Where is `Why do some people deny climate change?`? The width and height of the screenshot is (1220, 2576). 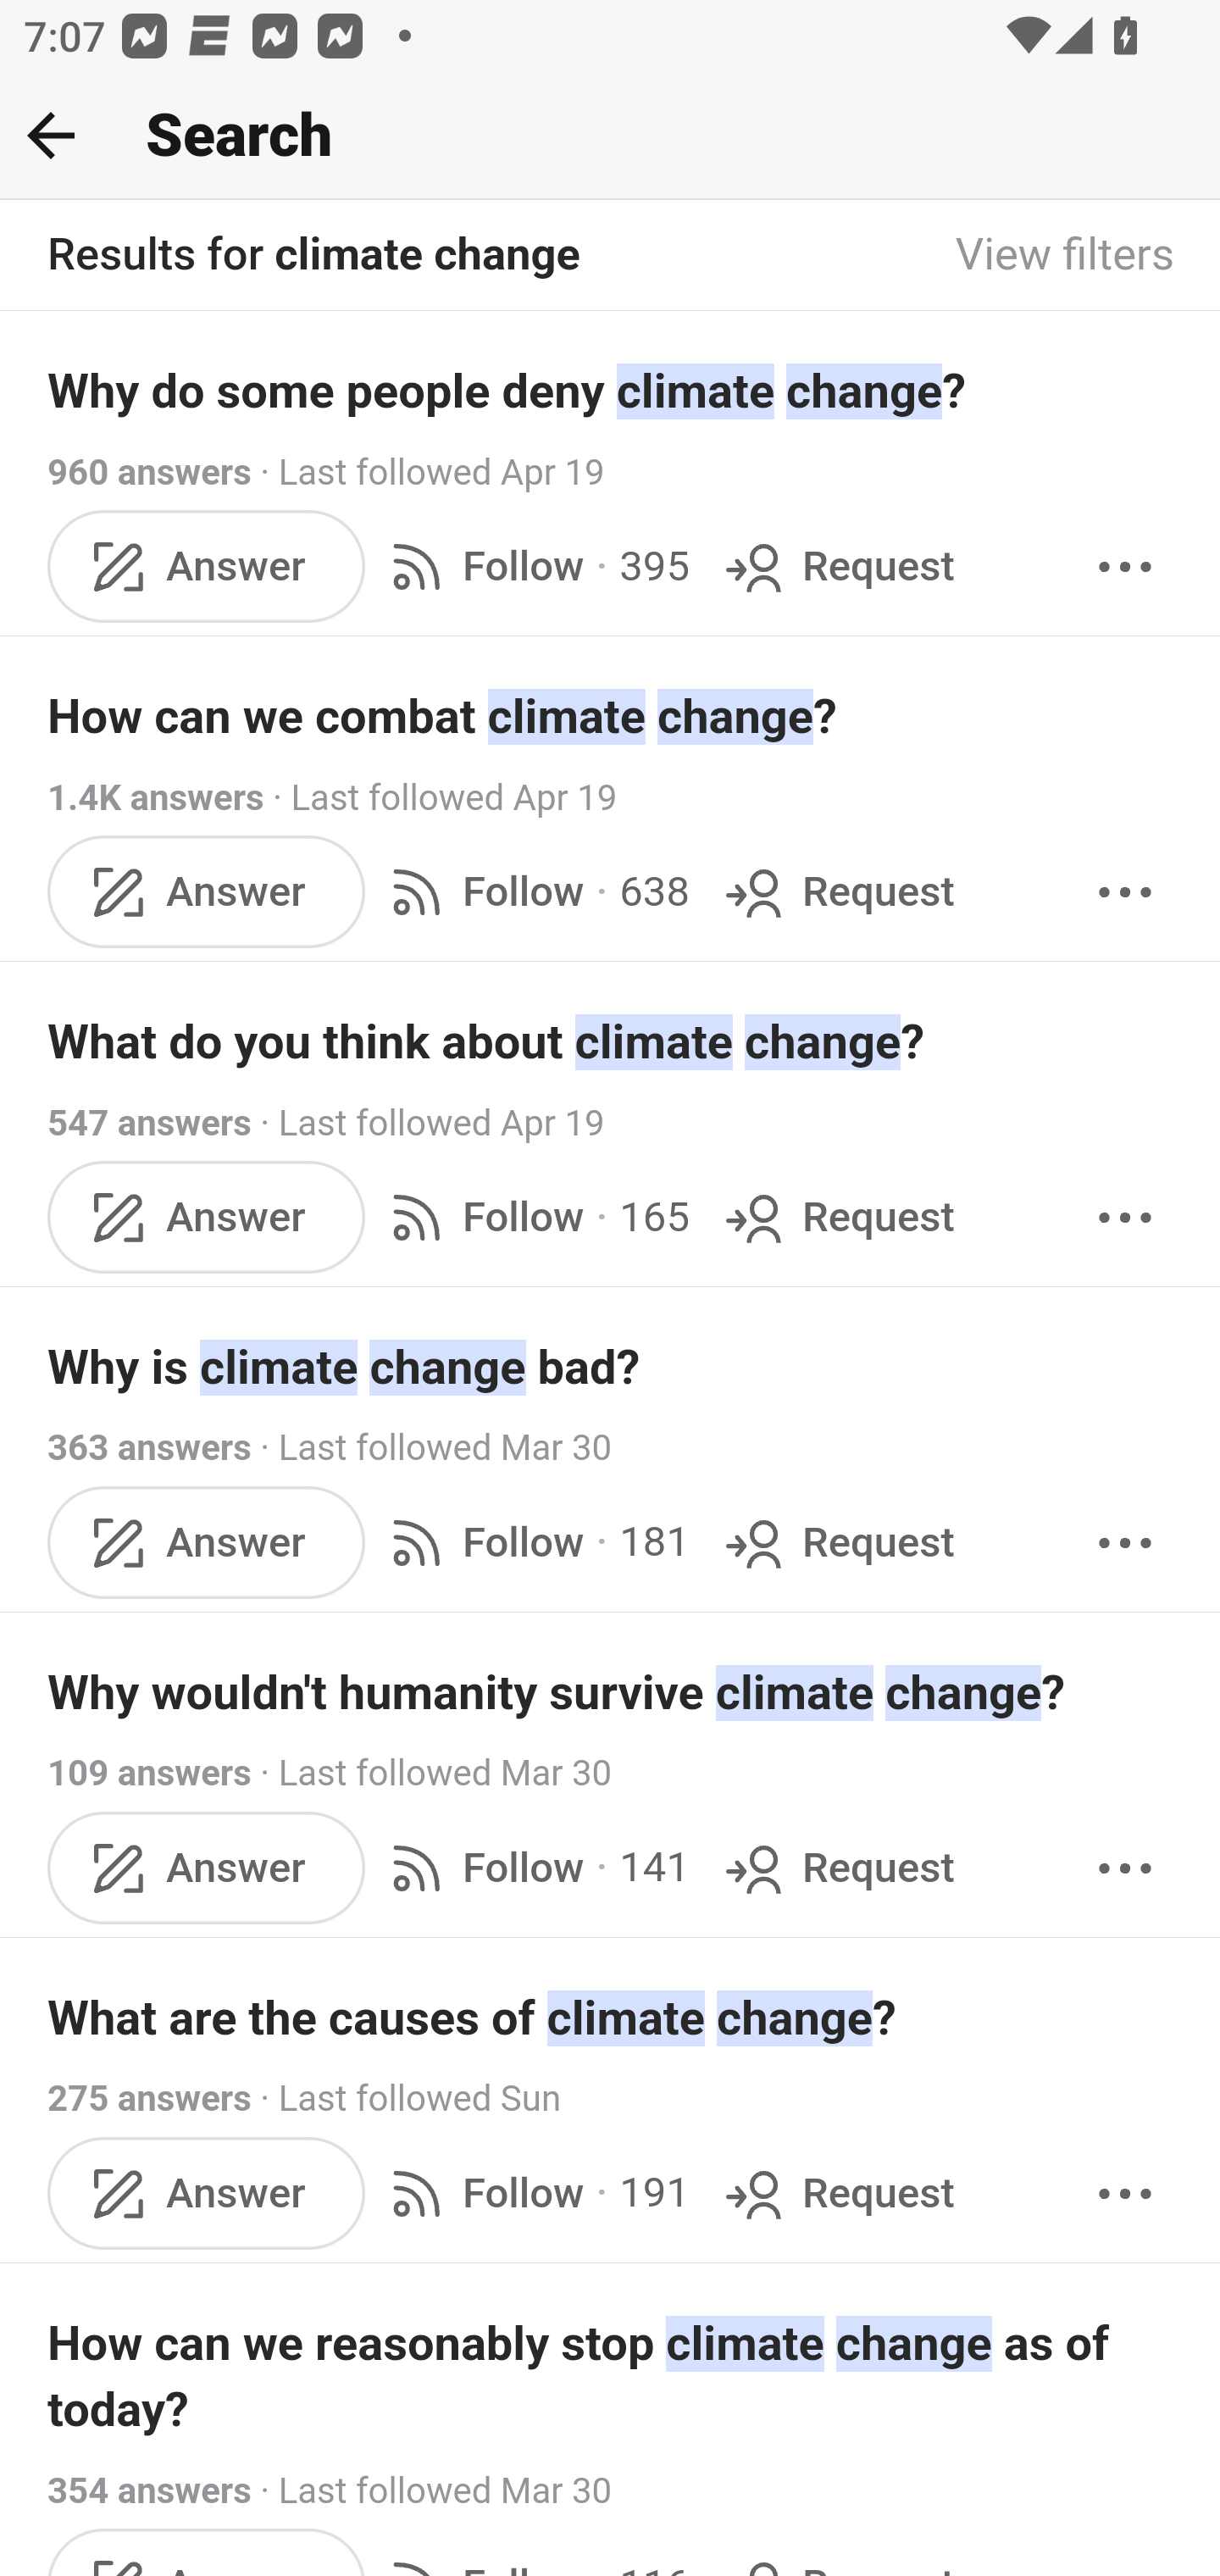
Why do some people deny climate change? is located at coordinates (612, 390).